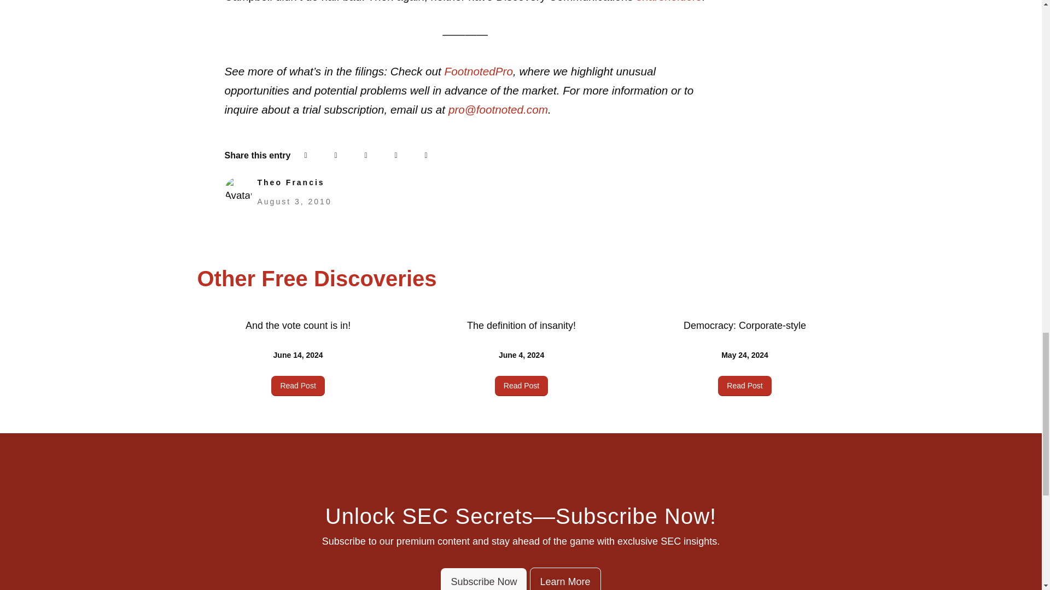  Describe the element at coordinates (479, 71) in the screenshot. I see `FootnotedPro` at that location.